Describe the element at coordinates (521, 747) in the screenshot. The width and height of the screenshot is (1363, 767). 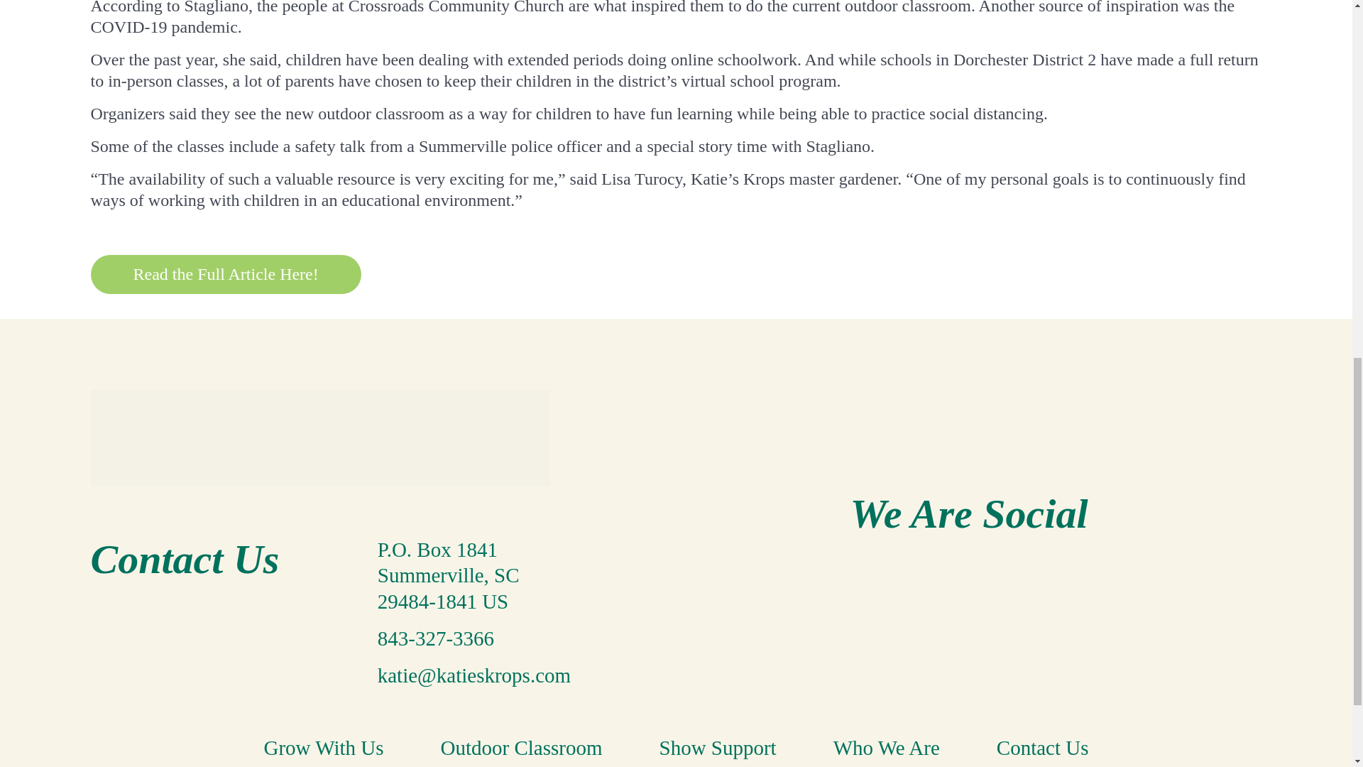
I see `Outdoor Classroom` at that location.